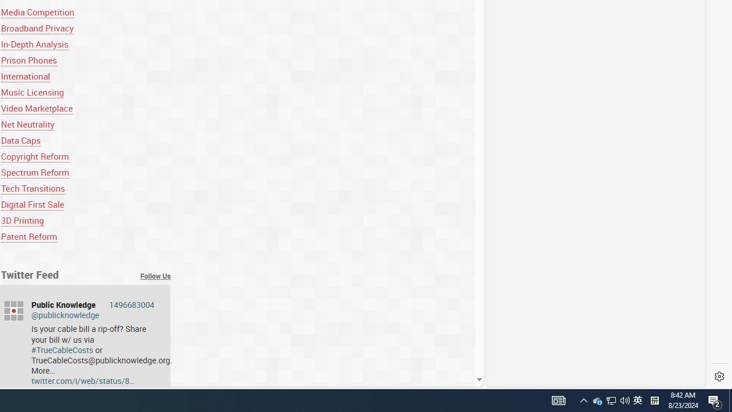 Image resolution: width=732 pixels, height=412 pixels. Describe the element at coordinates (86, 188) in the screenshot. I see `Tech Transitions` at that location.